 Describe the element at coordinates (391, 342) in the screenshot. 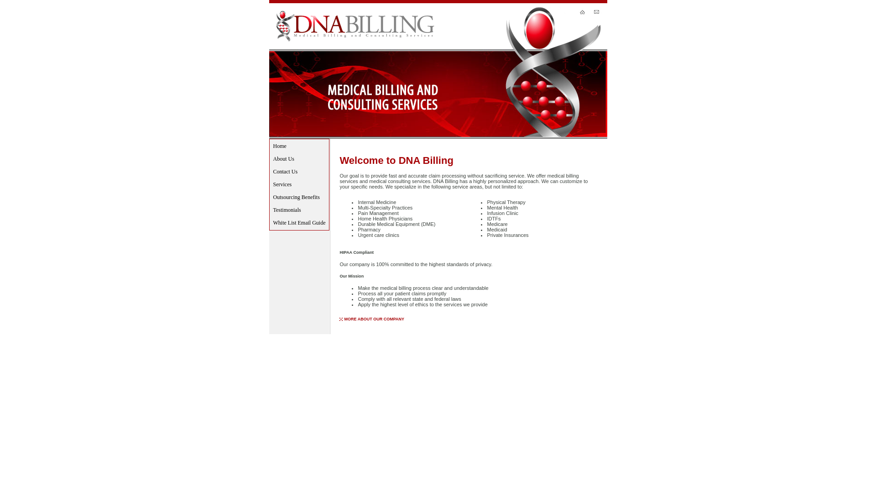

I see `ABOUT US` at that location.